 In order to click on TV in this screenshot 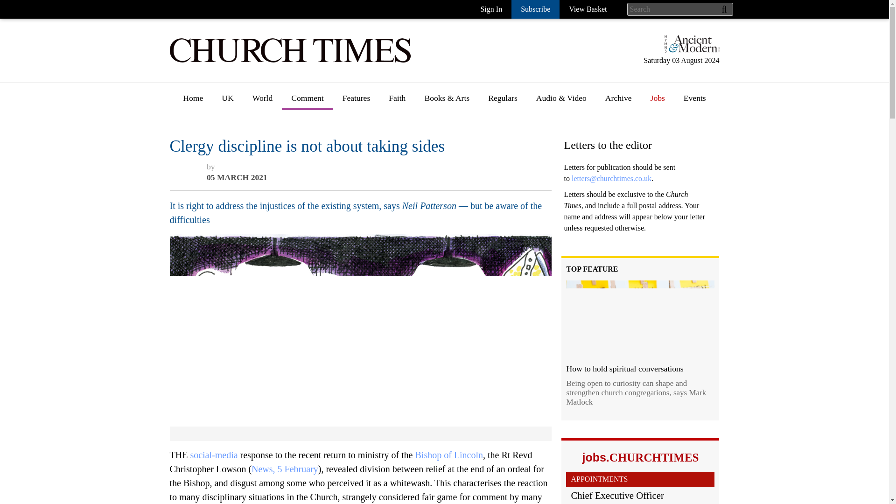, I will do `click(430, 246)`.